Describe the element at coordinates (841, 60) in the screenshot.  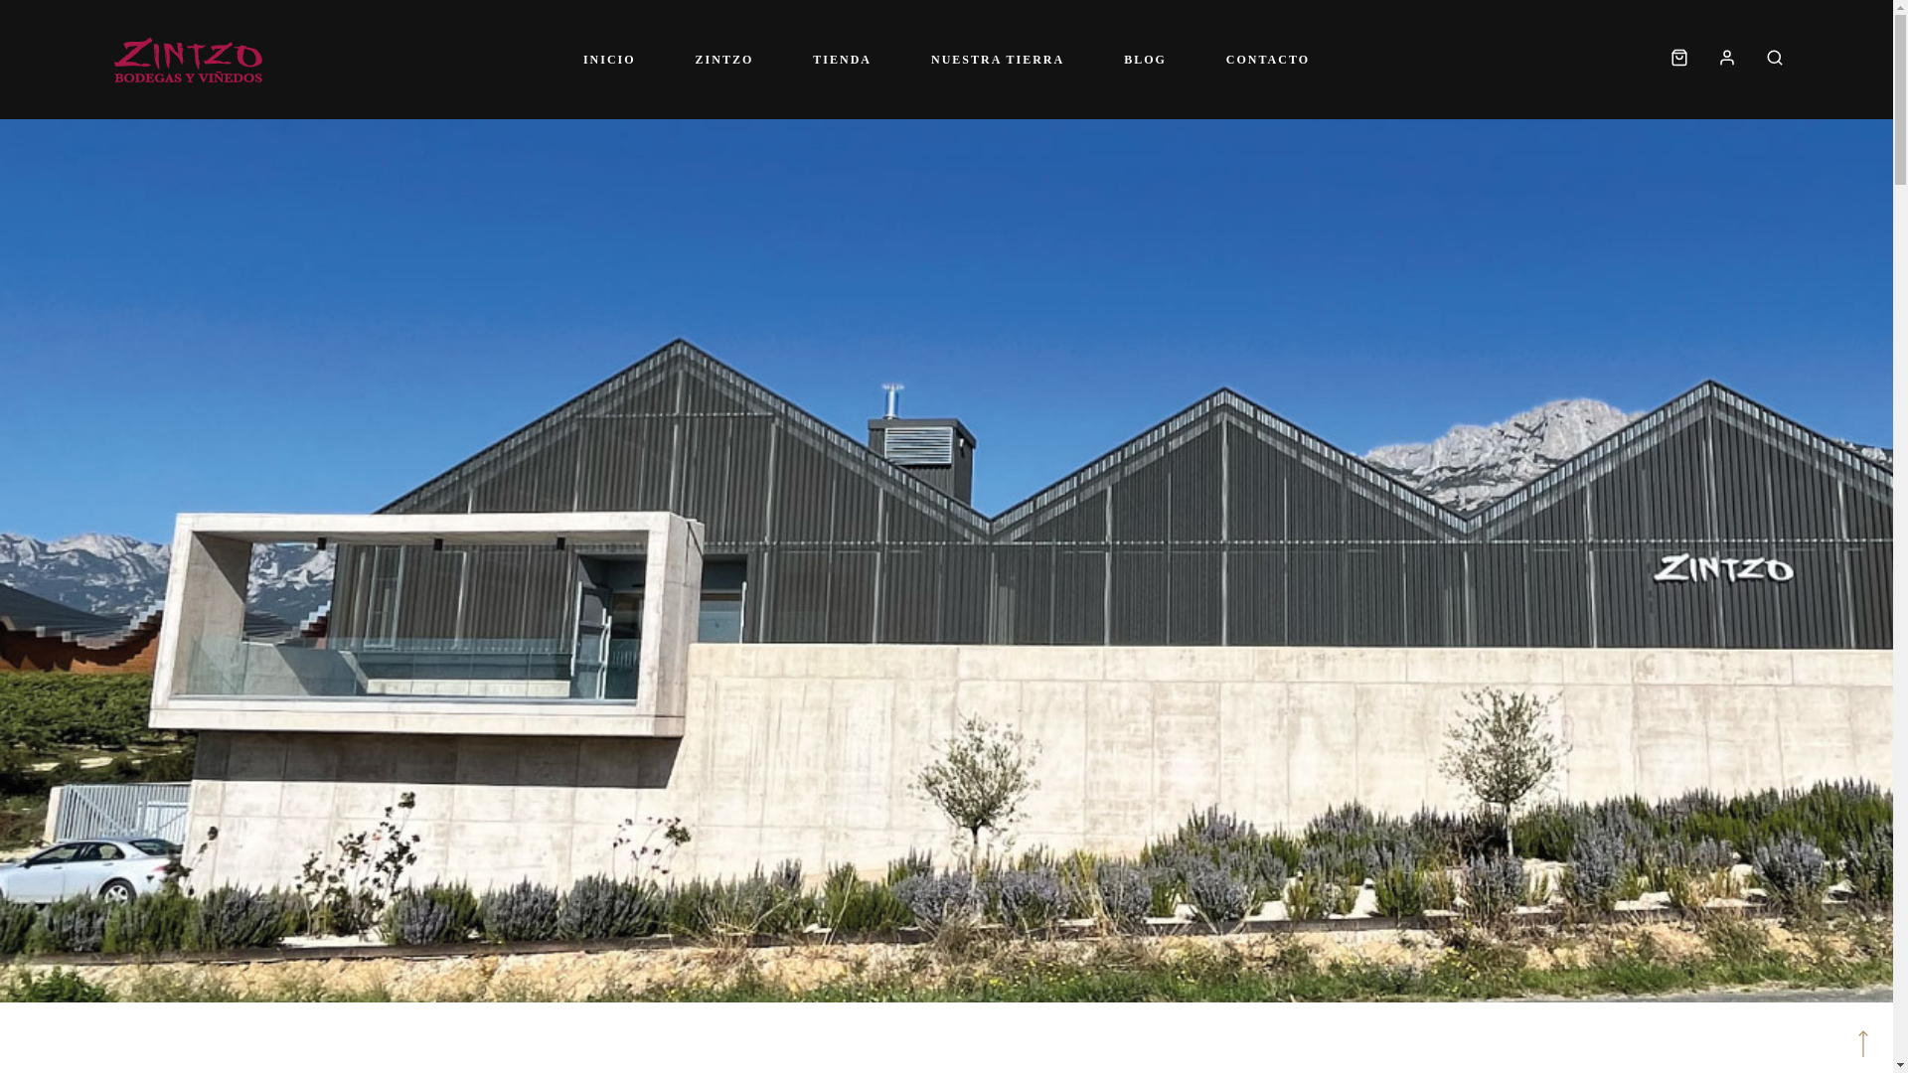
I see `TIENDA` at that location.